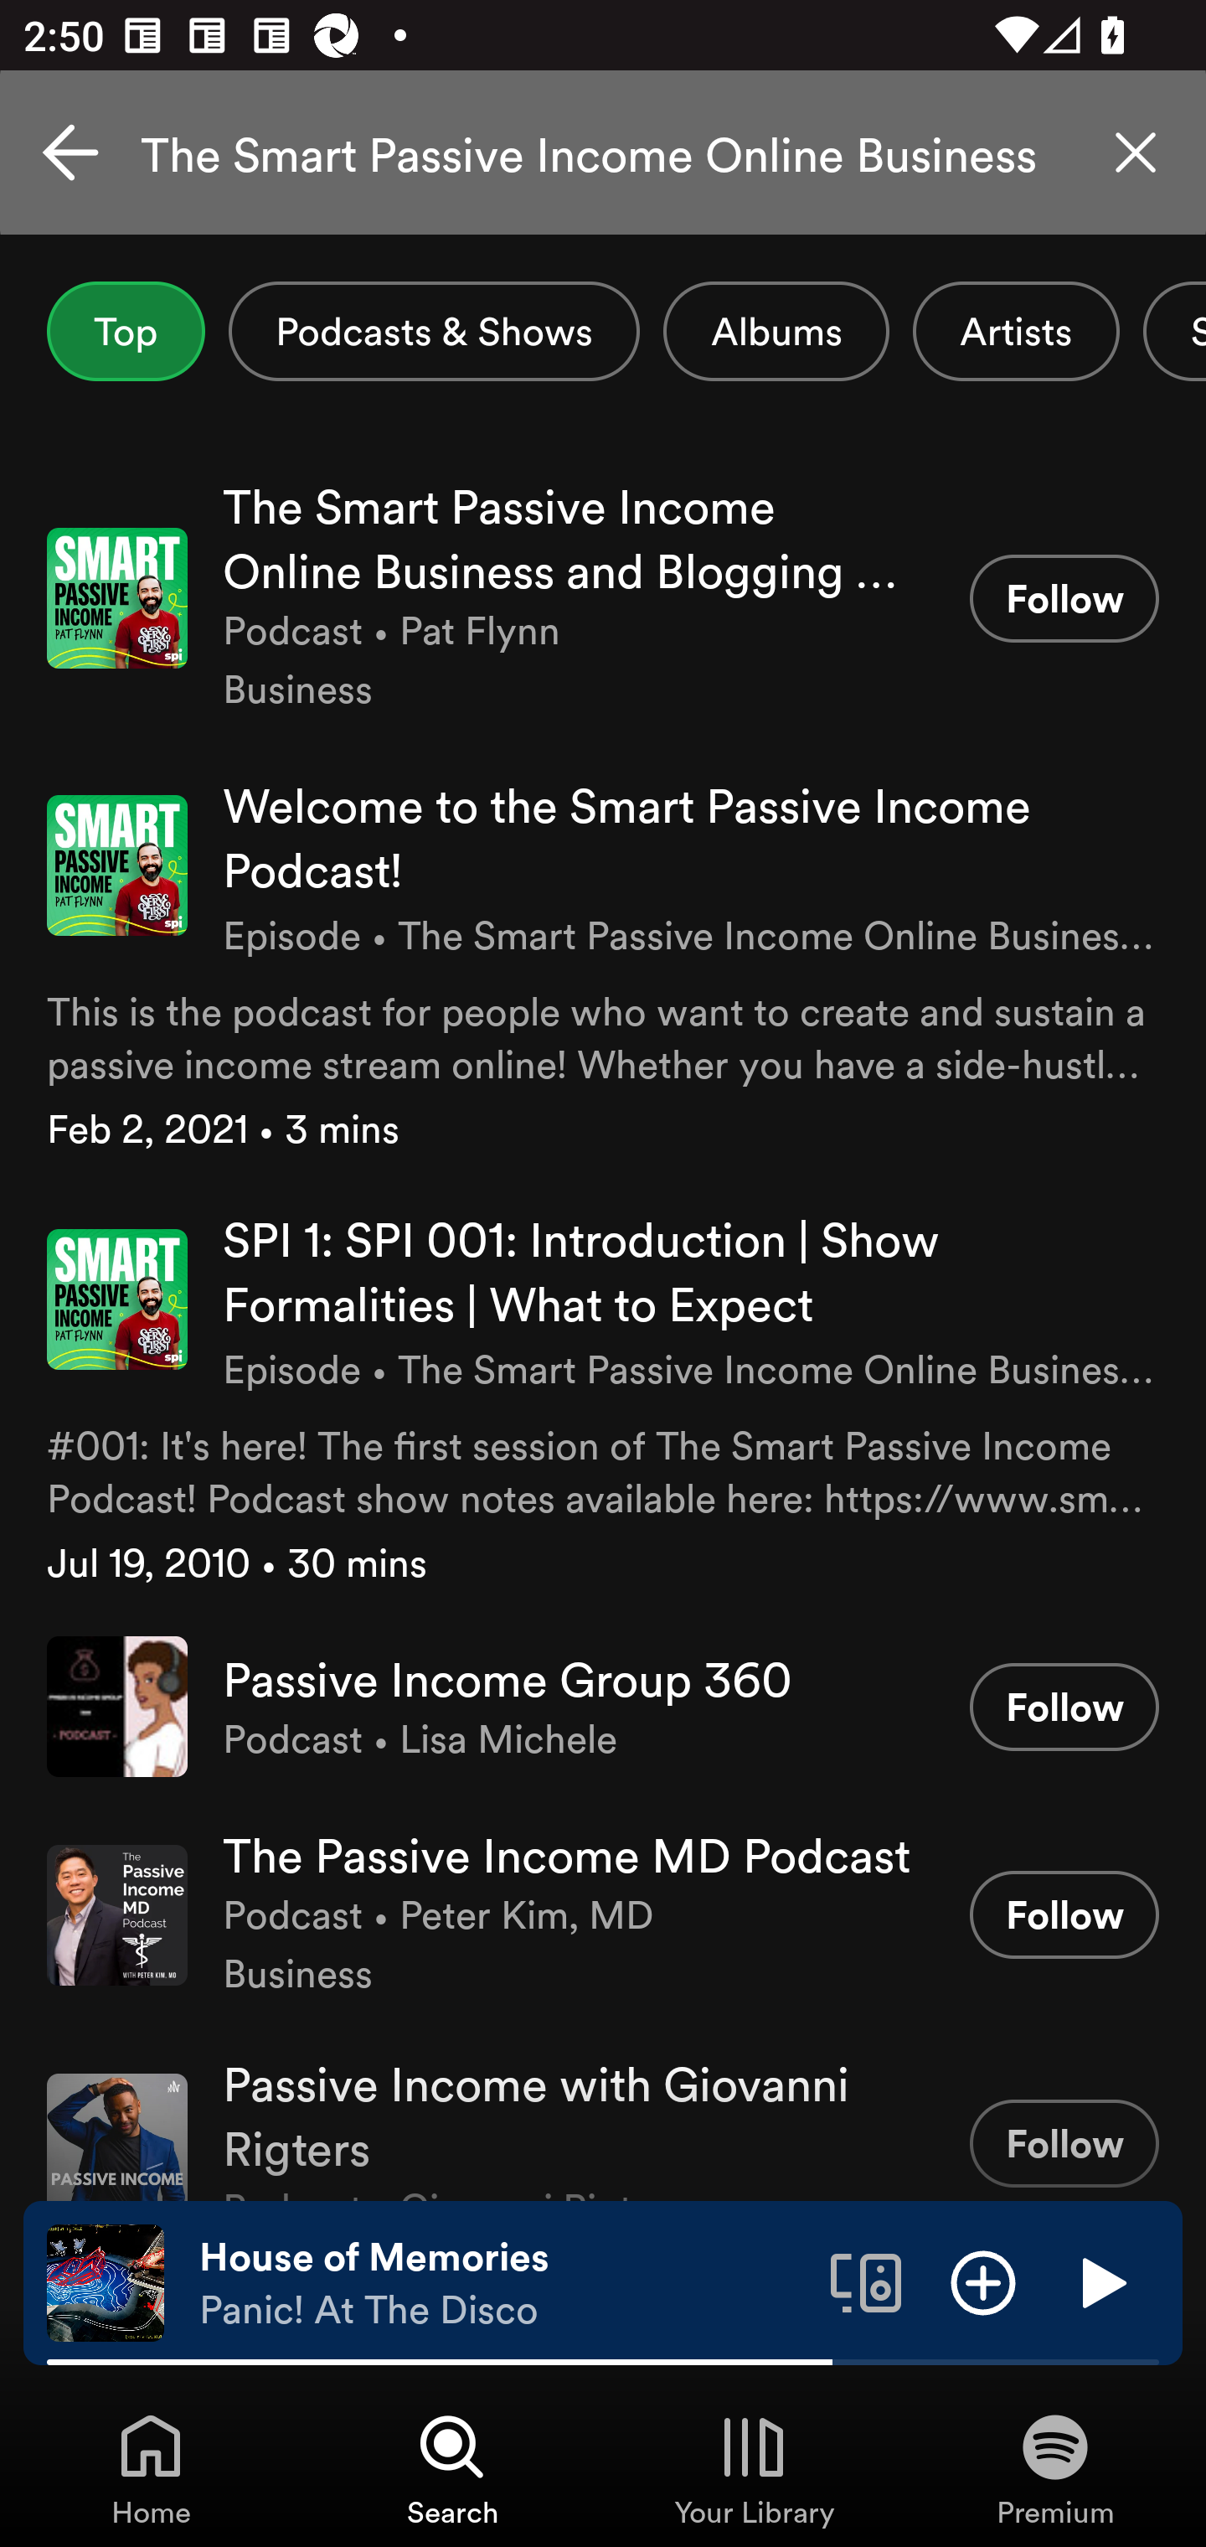  What do you see at coordinates (1016, 331) in the screenshot?
I see `Artists` at bounding box center [1016, 331].